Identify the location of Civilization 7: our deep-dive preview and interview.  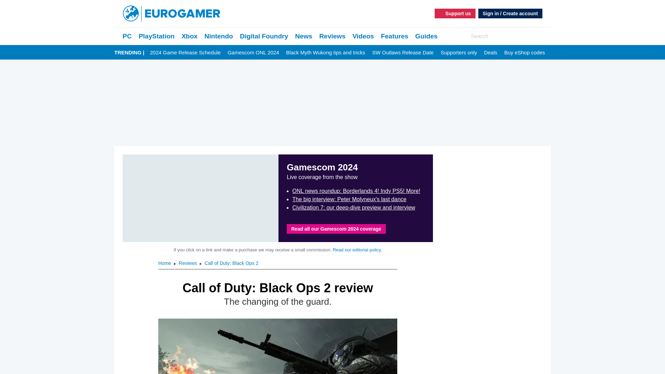
(354, 207).